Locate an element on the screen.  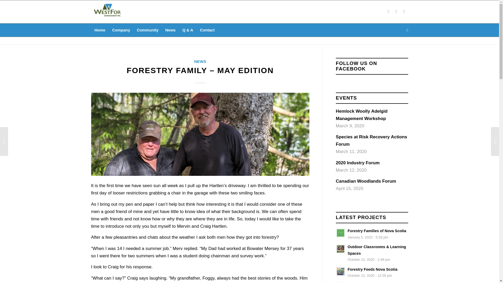
Company is located at coordinates (121, 30).